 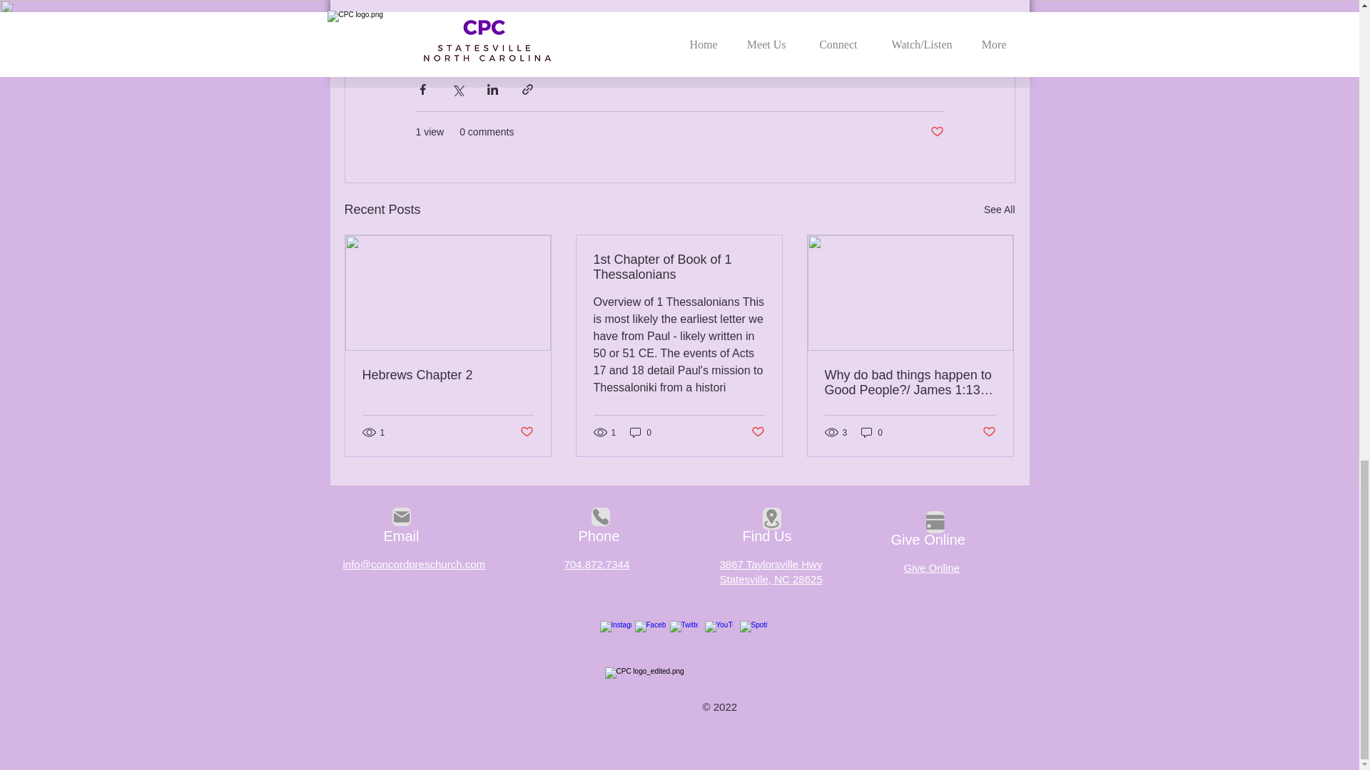 What do you see at coordinates (999, 210) in the screenshot?
I see `See All` at bounding box center [999, 210].